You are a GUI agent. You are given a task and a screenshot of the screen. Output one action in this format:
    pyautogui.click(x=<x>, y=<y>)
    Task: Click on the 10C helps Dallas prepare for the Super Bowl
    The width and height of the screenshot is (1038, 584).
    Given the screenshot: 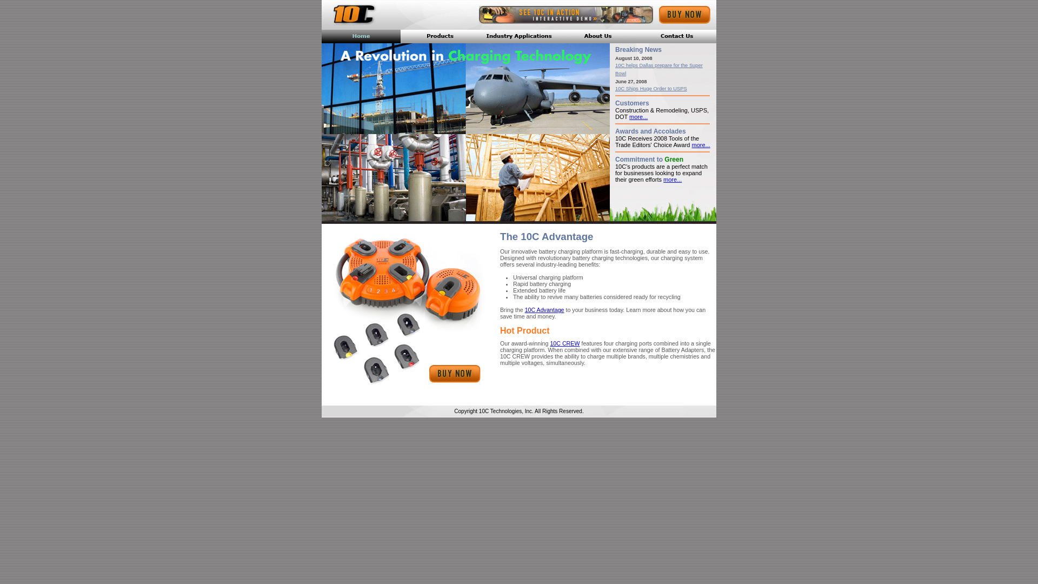 What is the action you would take?
    pyautogui.click(x=659, y=69)
    